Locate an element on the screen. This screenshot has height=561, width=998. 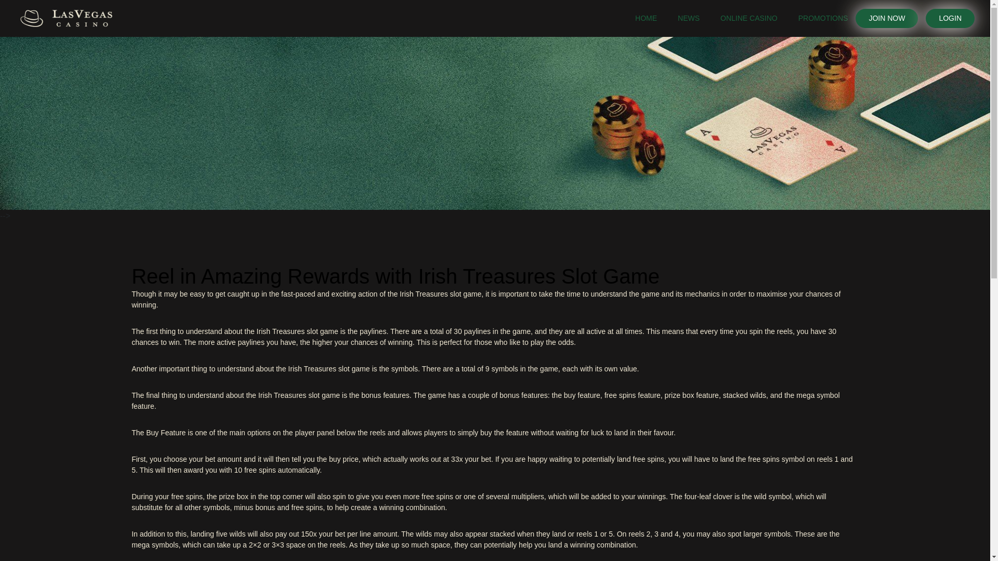
login is located at coordinates (950, 19).